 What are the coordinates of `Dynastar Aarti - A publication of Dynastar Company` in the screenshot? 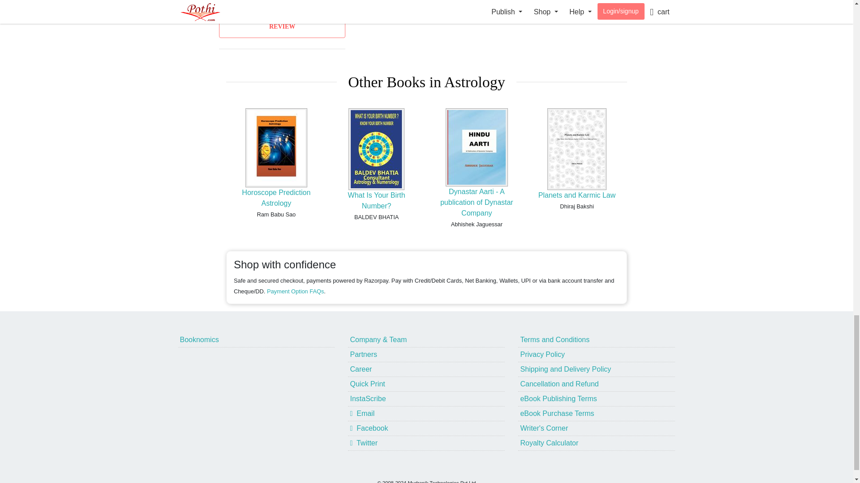 It's located at (477, 202).